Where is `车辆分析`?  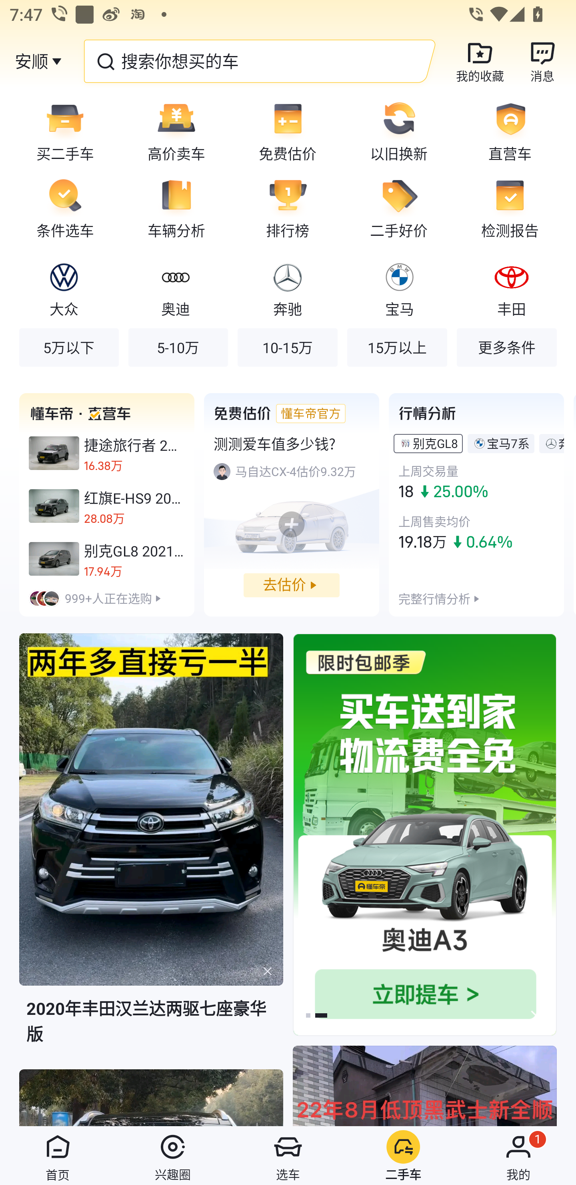
车辆分析 is located at coordinates (176, 208).